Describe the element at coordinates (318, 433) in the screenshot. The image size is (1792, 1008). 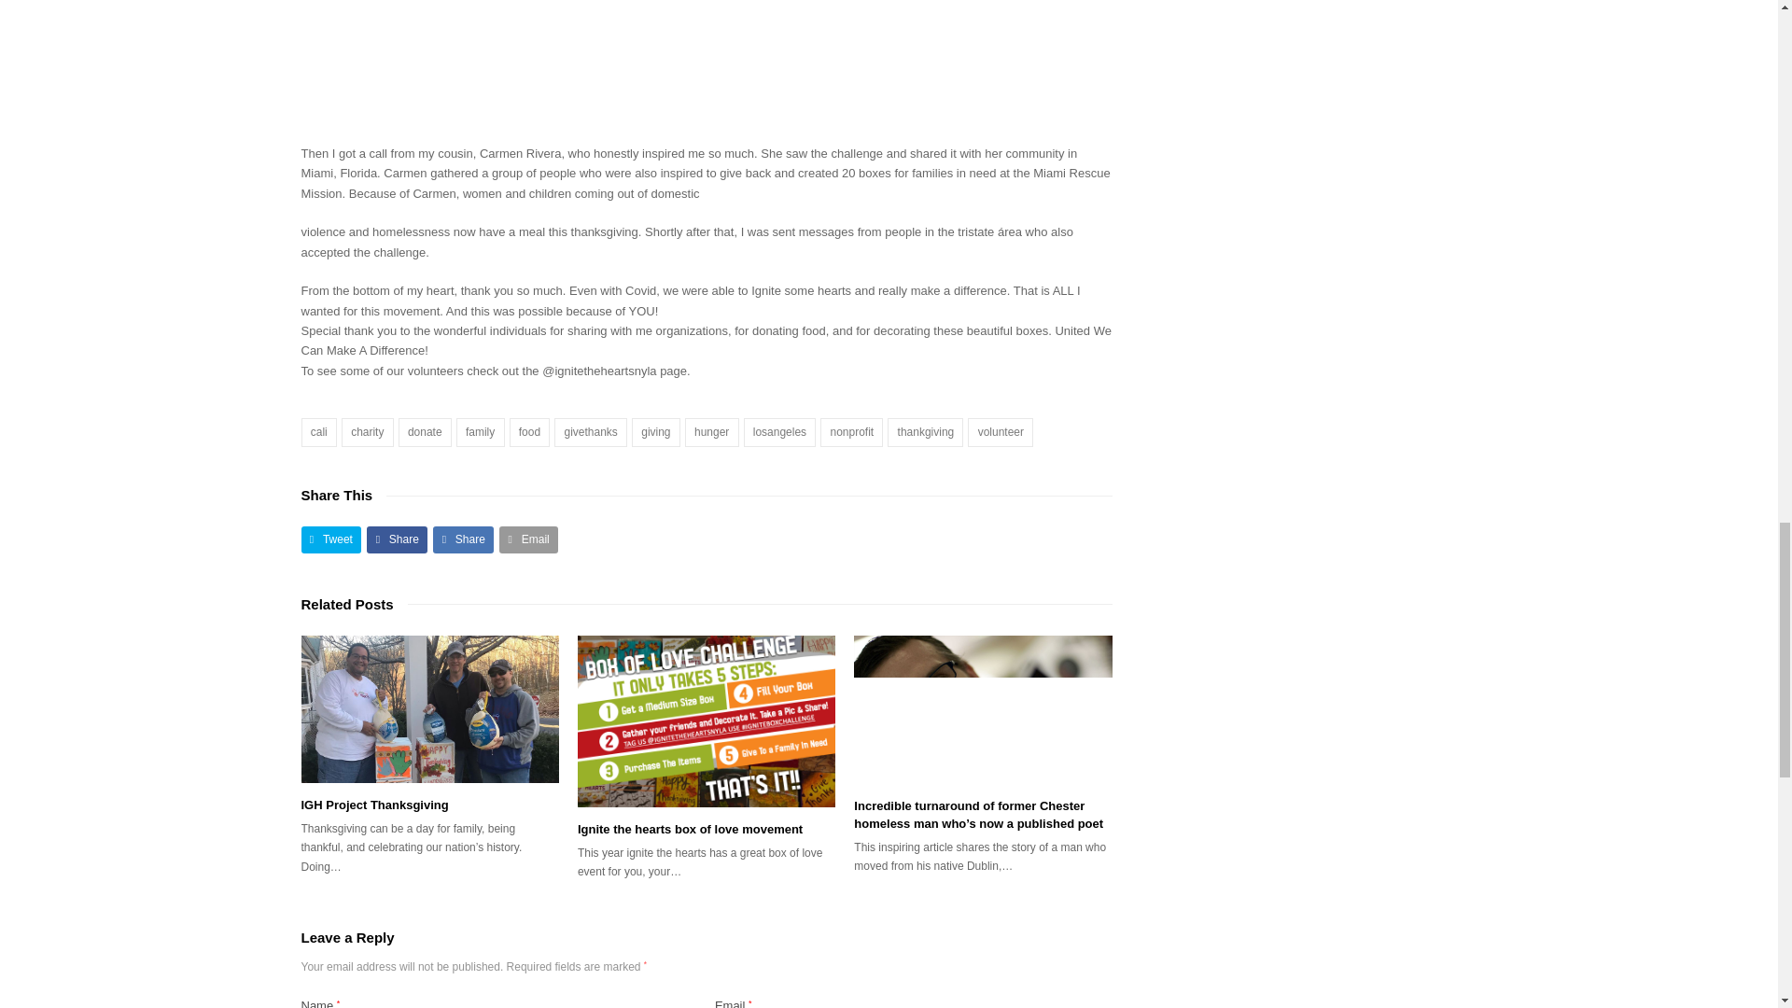
I see `cali` at that location.